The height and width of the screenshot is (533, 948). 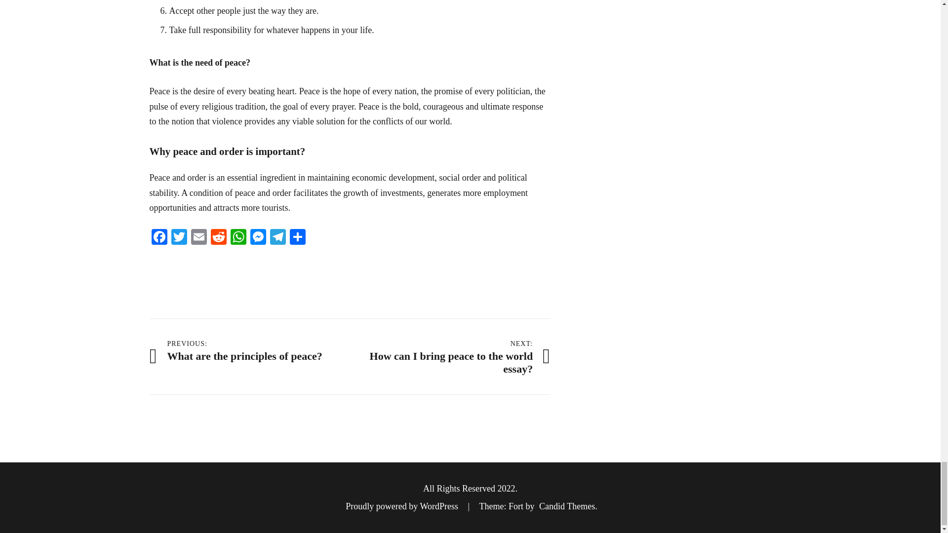 What do you see at coordinates (257, 238) in the screenshot?
I see `Reddit` at bounding box center [257, 238].